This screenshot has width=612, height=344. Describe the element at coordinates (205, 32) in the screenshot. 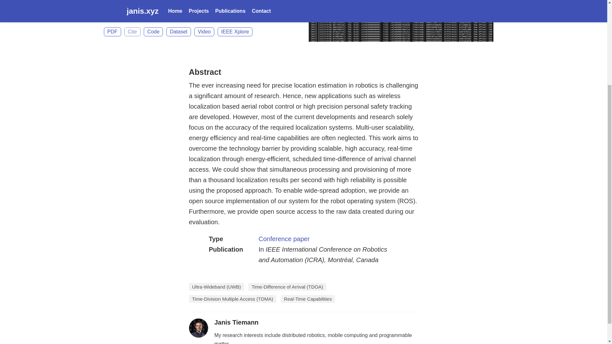

I see `Video` at that location.